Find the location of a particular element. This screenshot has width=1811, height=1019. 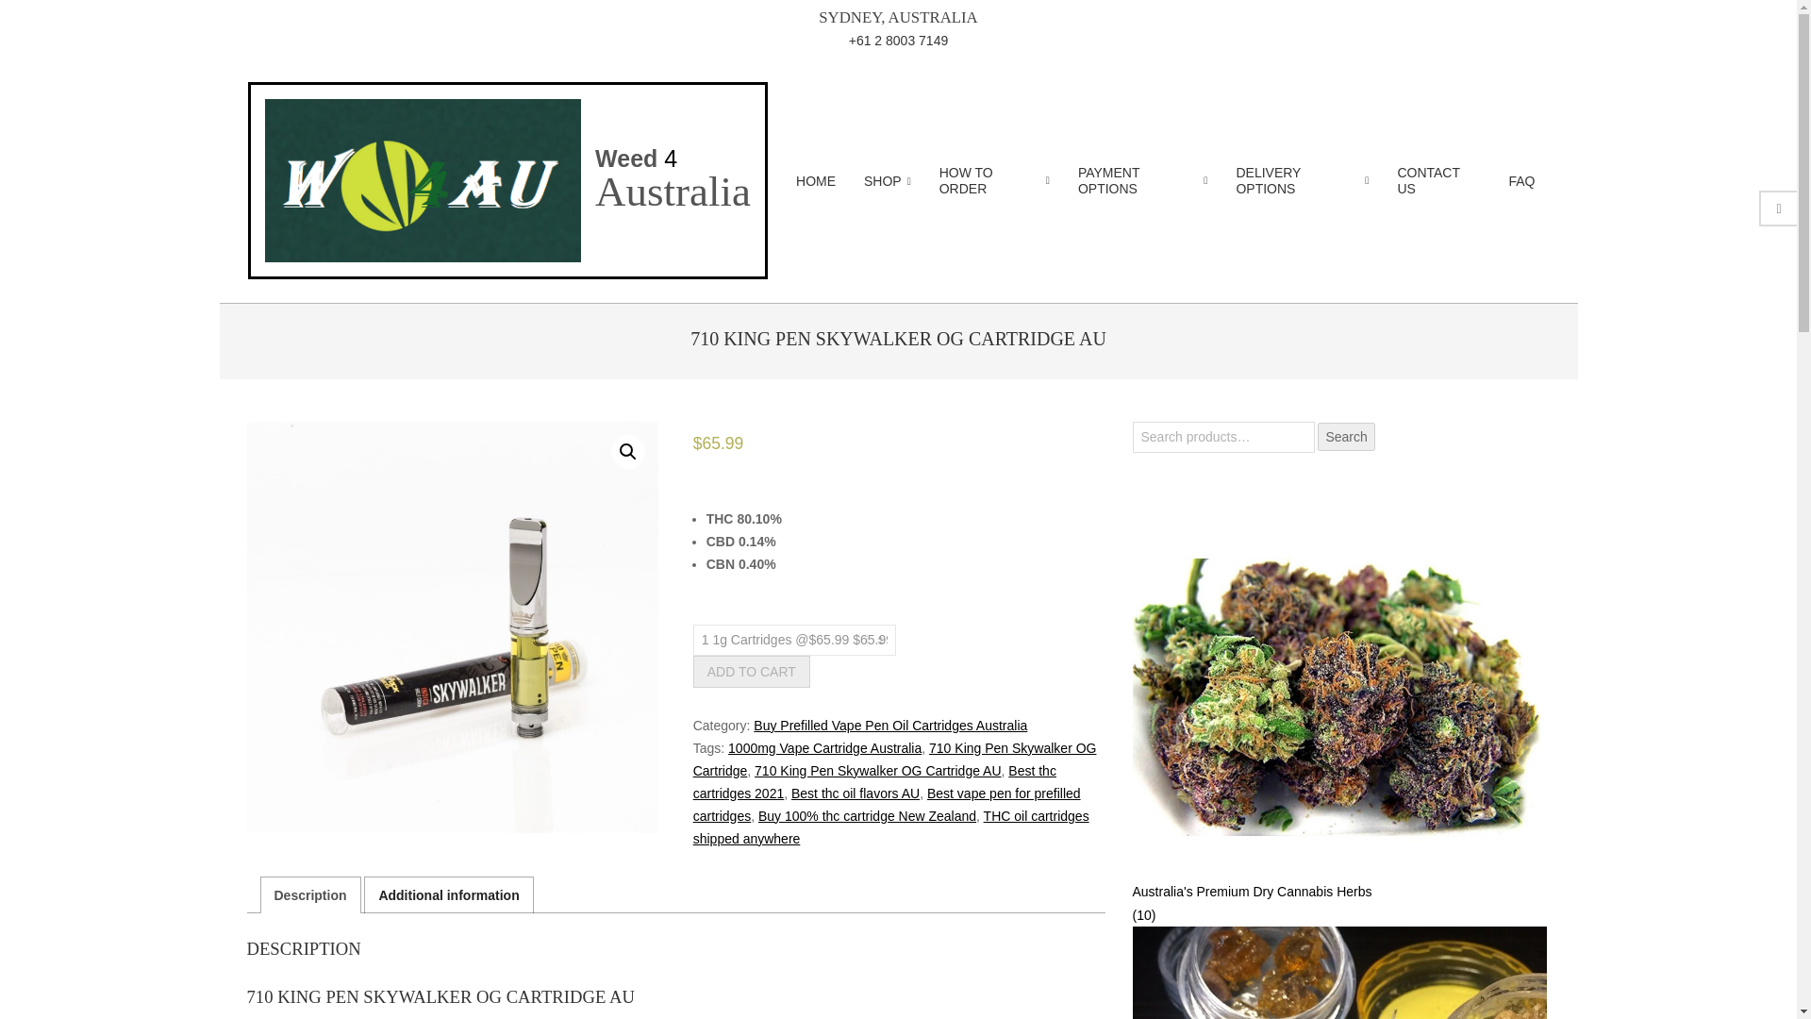

710 King Pen Skywalker OG Cartridge AU is located at coordinates (453, 628).